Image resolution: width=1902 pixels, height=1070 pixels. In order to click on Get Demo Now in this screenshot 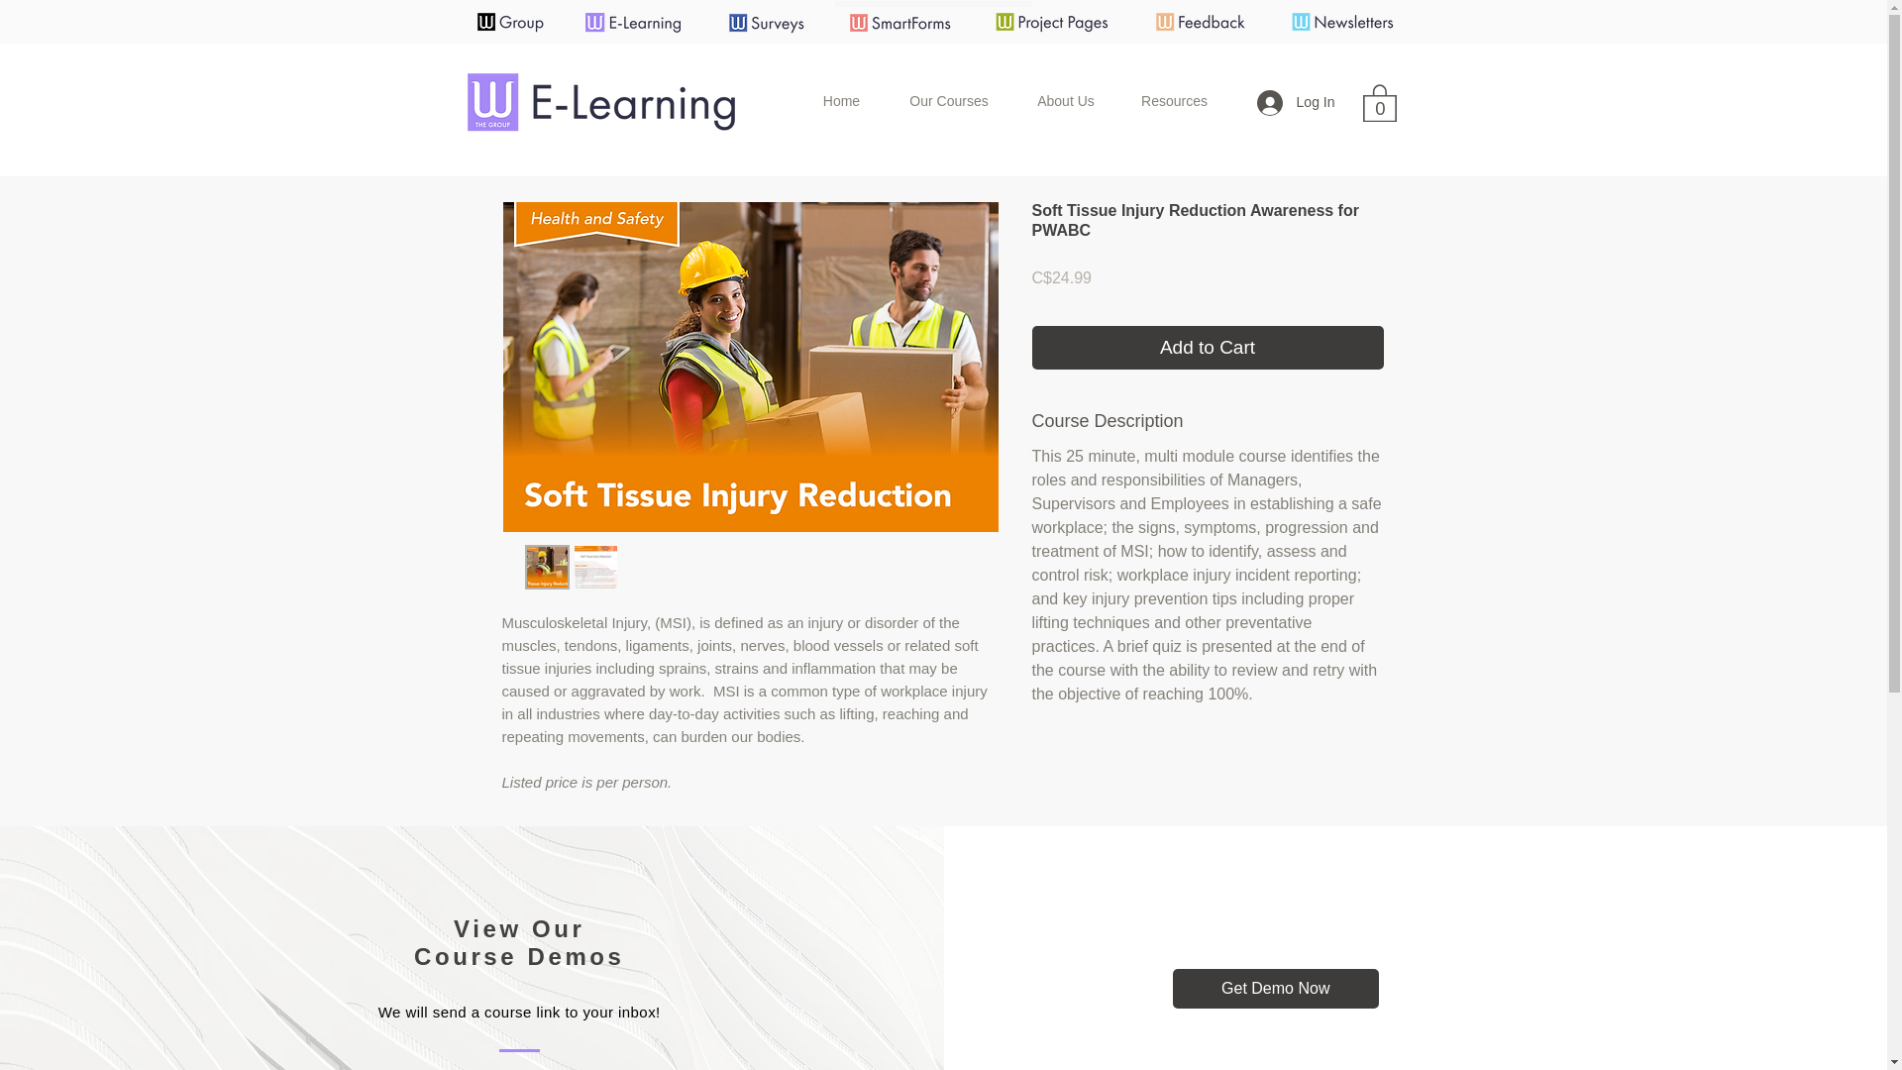, I will do `click(1276, 989)`.